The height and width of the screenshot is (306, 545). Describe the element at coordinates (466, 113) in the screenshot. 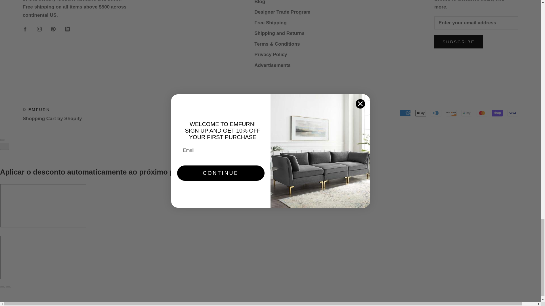

I see `Google Pay` at that location.